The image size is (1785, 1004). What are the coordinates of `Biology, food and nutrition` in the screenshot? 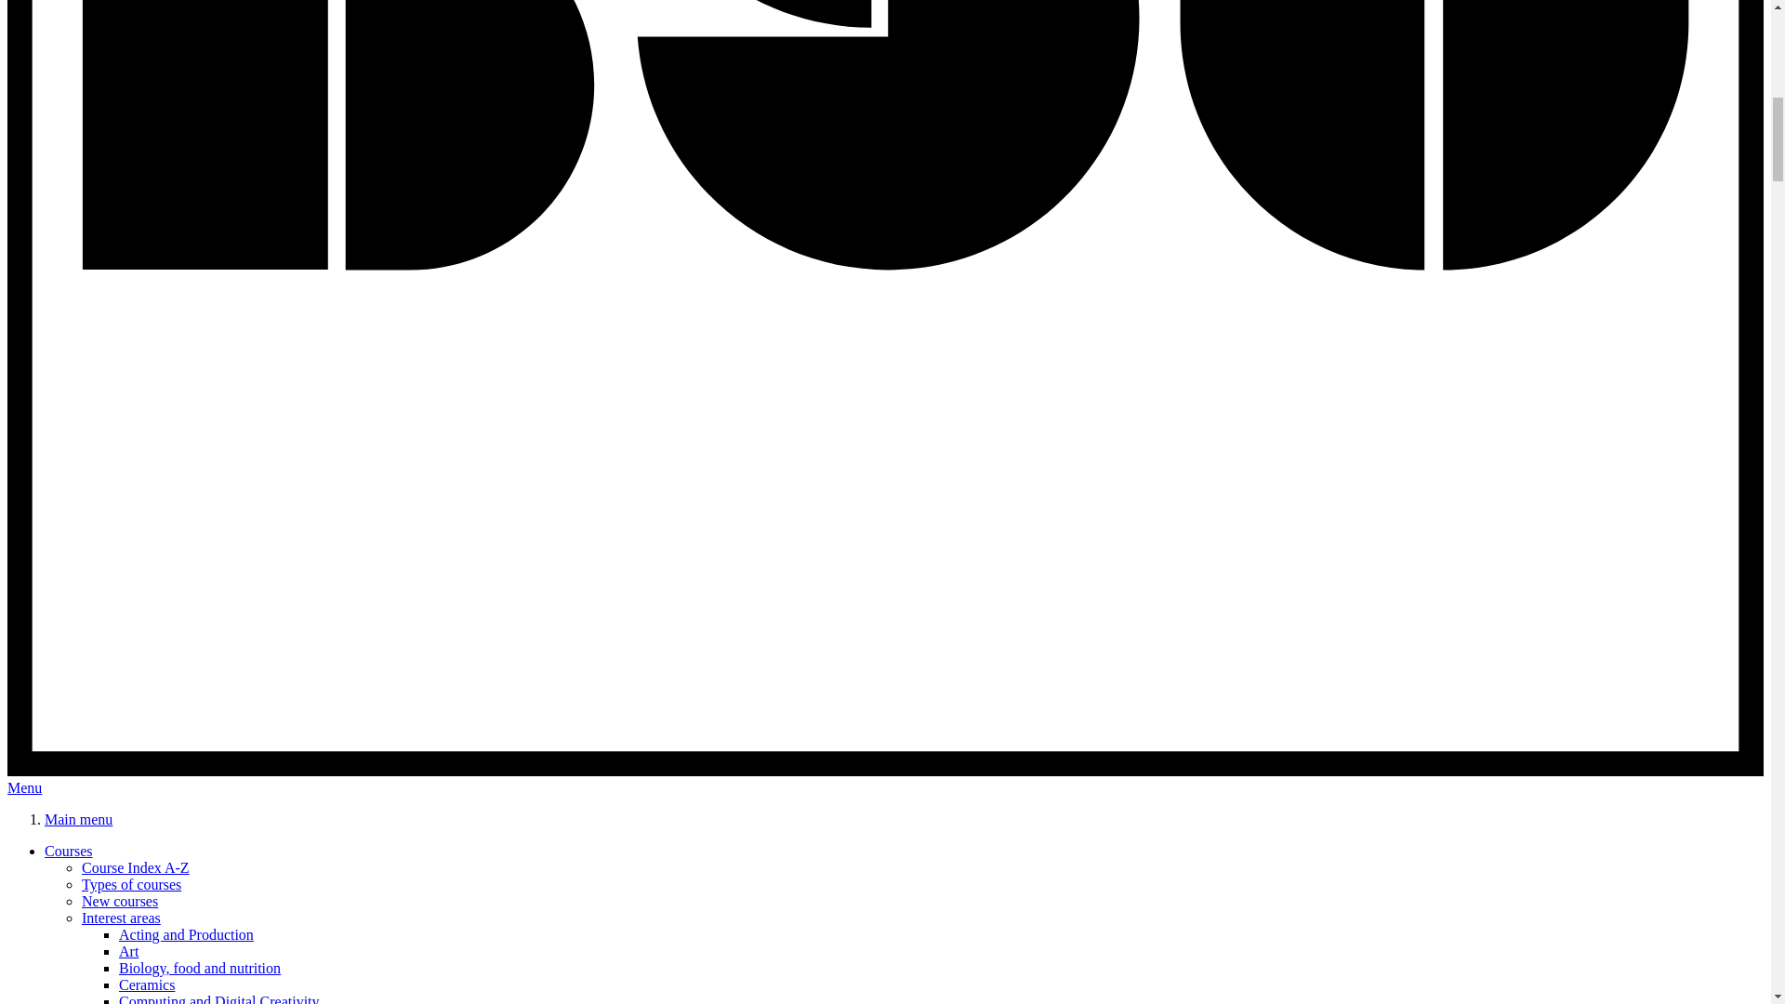 It's located at (199, 967).